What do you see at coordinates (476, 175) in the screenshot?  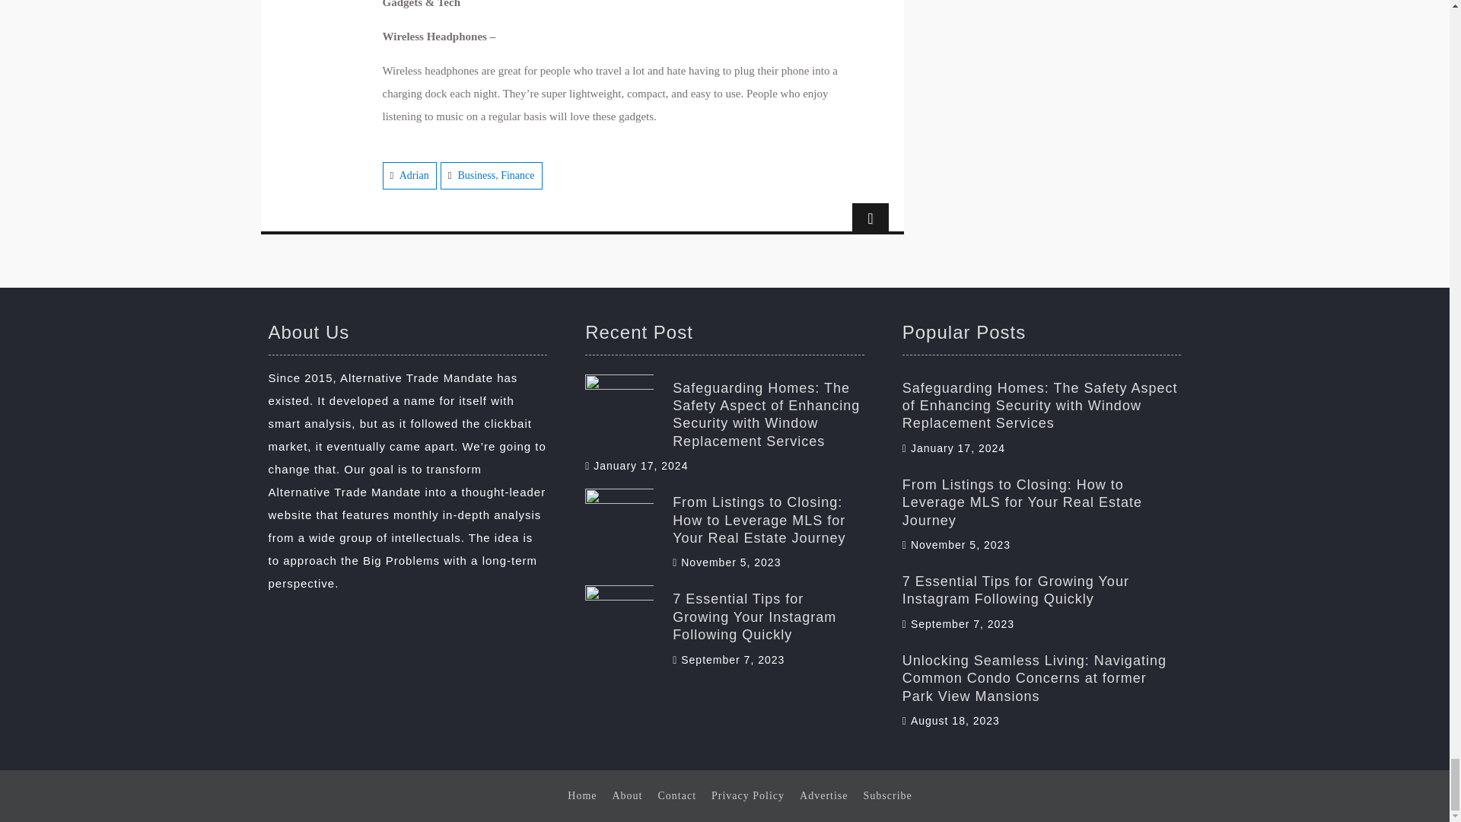 I see `Business` at bounding box center [476, 175].